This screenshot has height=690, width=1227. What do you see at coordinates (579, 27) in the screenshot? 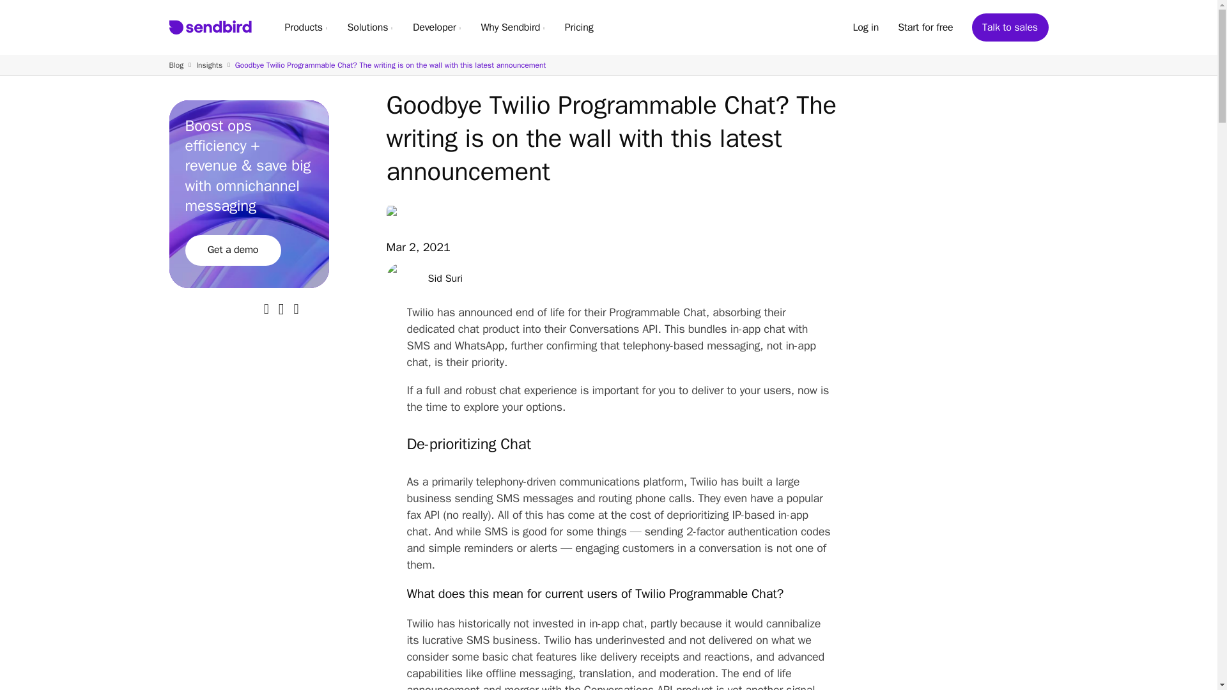
I see `Pricing` at bounding box center [579, 27].